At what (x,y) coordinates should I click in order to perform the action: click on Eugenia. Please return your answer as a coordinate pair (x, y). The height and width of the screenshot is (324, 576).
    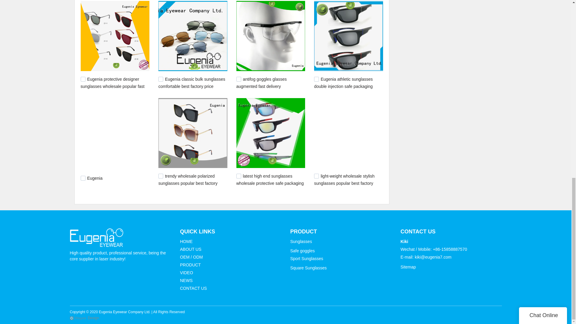
    Looking at the image, I should click on (94, 178).